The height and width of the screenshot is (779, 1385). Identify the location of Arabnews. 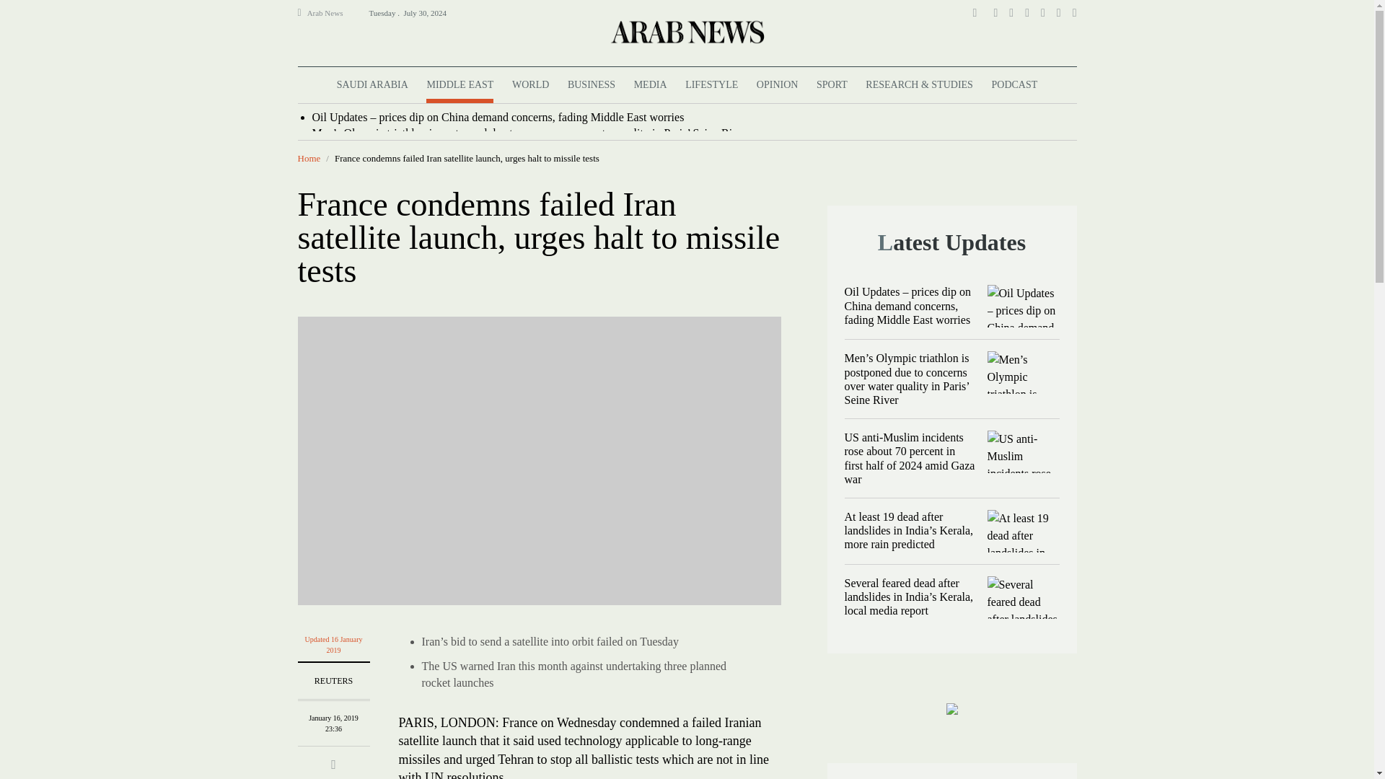
(686, 31).